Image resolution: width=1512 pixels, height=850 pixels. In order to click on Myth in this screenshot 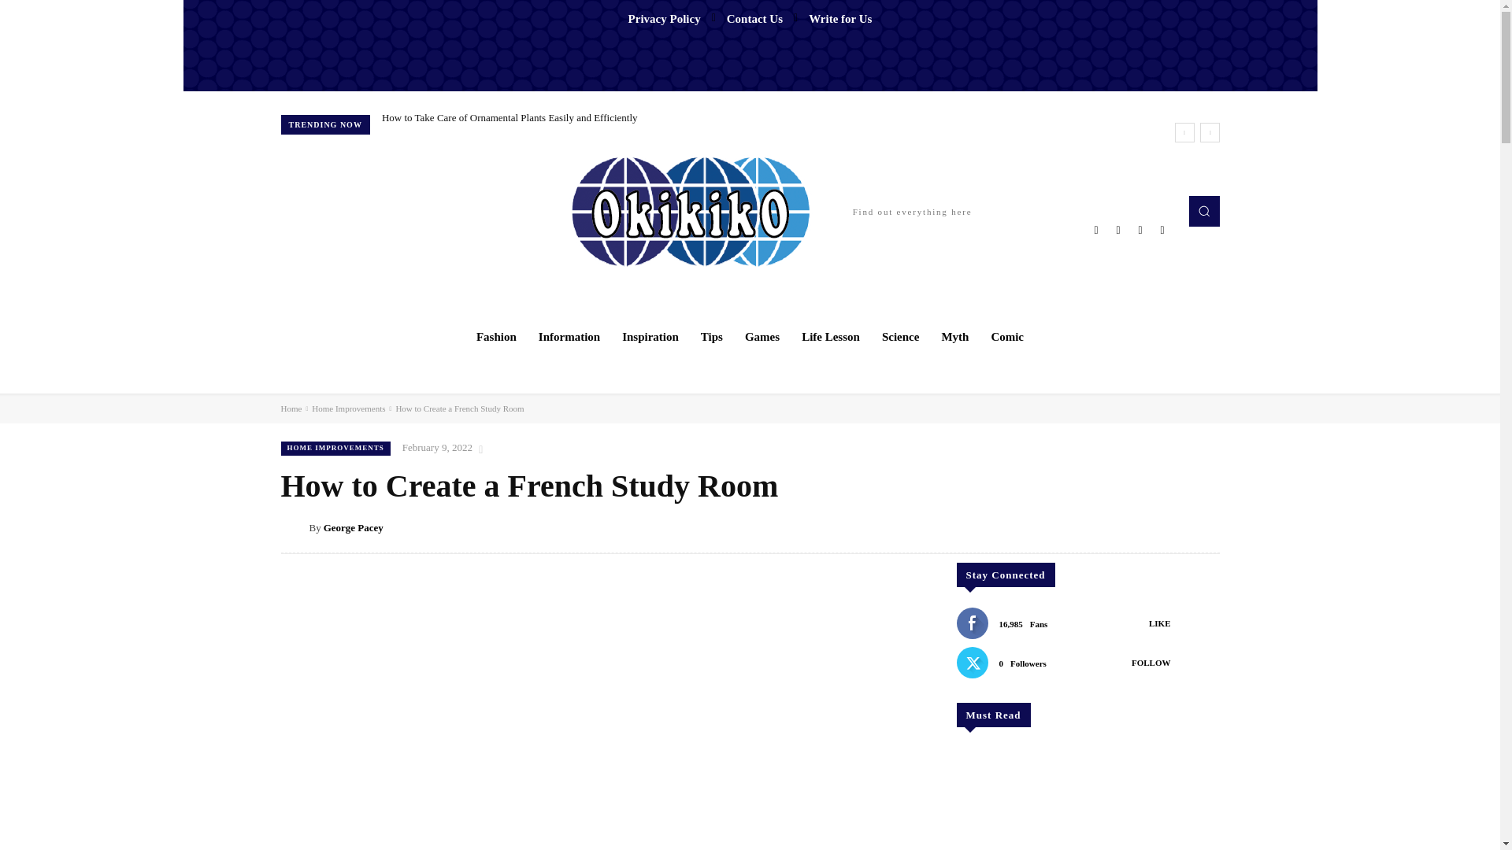, I will do `click(954, 337)`.